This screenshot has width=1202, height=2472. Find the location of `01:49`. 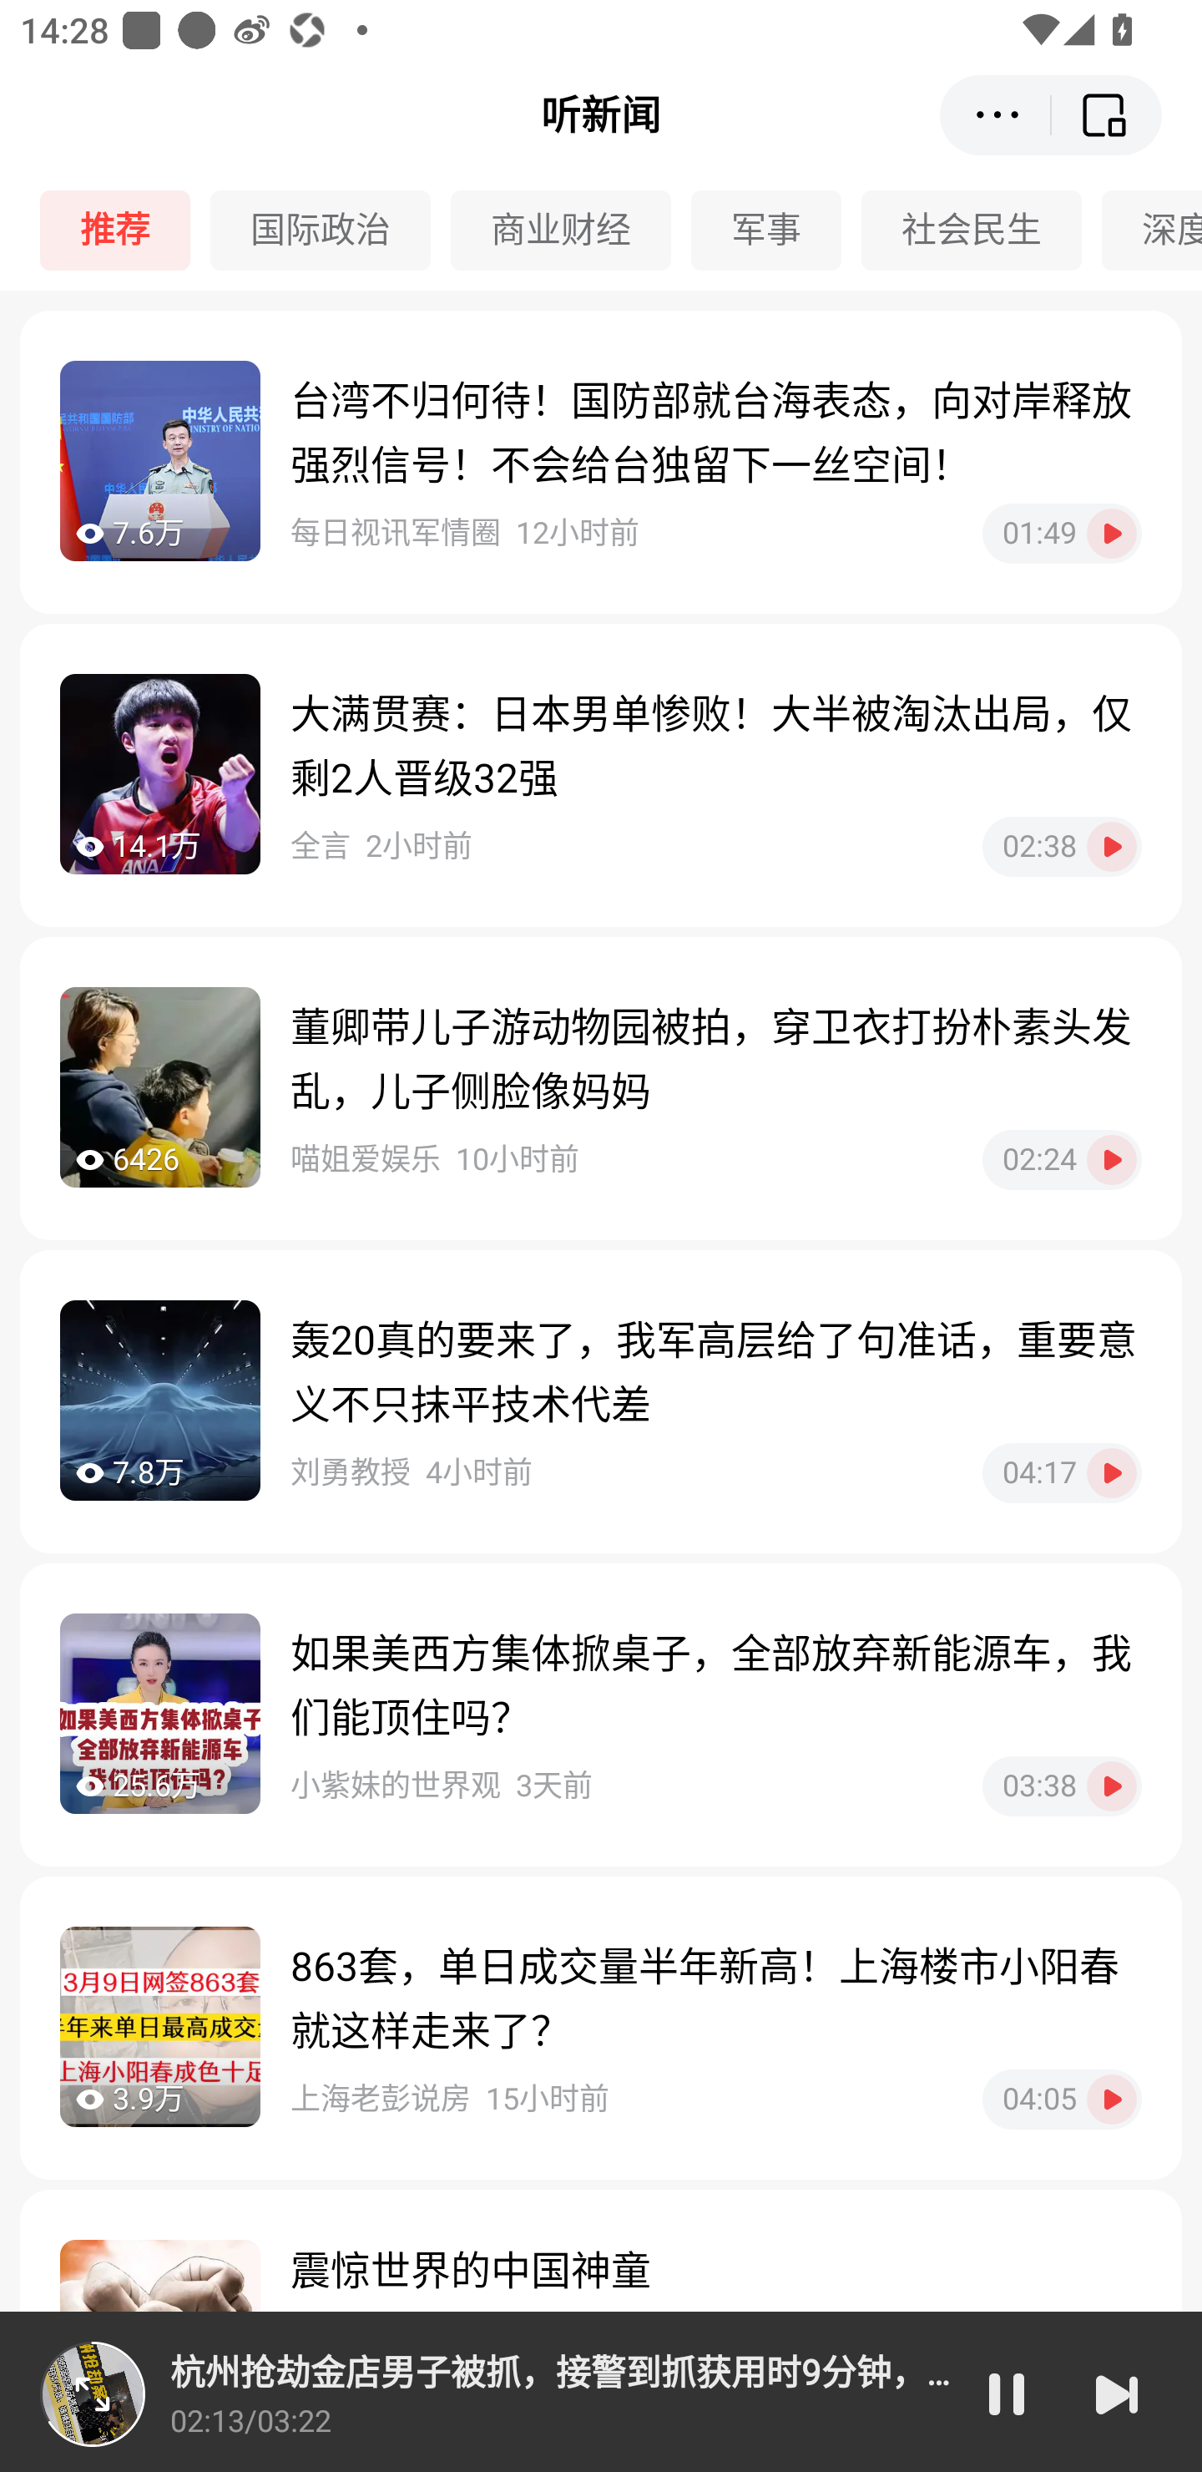

01:49 is located at coordinates (1062, 533).